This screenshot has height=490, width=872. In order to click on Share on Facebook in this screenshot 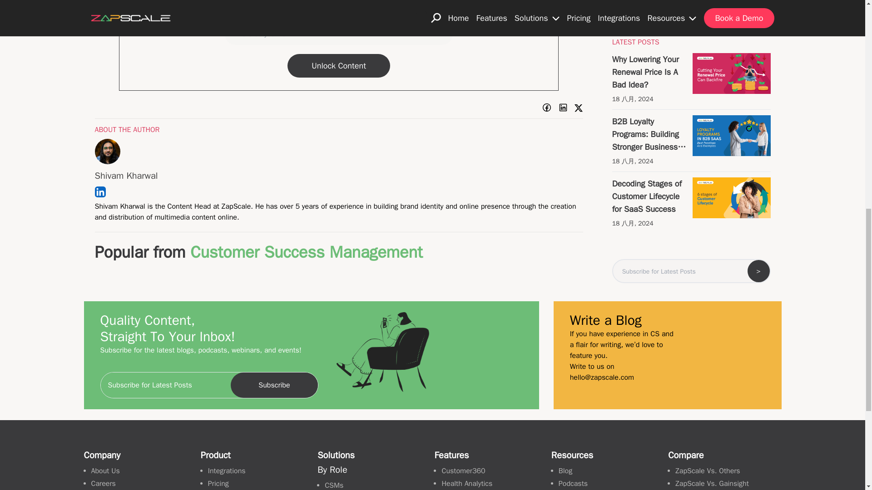, I will do `click(547, 107)`.